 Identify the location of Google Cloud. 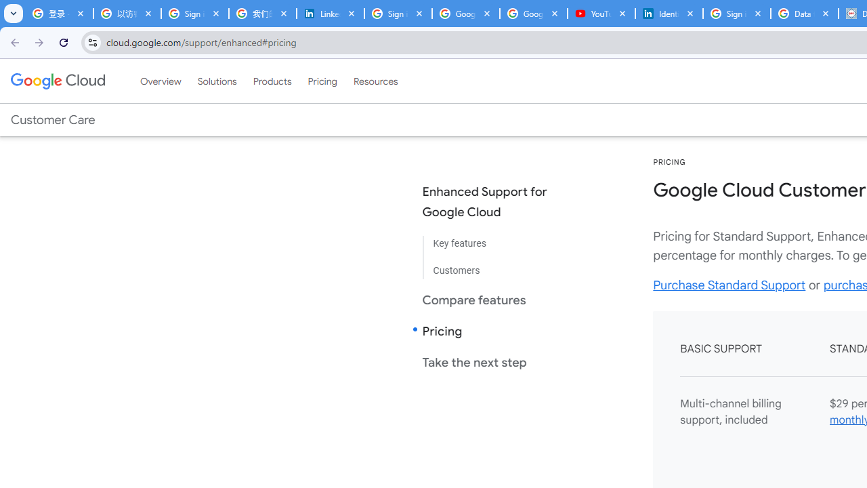
(57, 81).